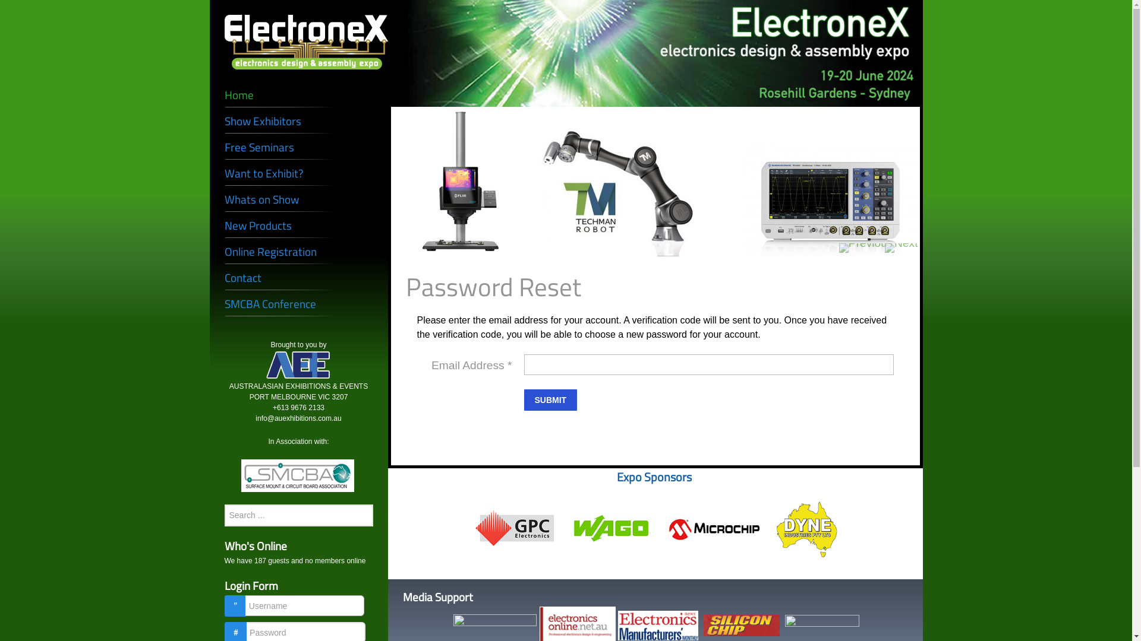  Describe the element at coordinates (299, 199) in the screenshot. I see `Whats on Show` at that location.